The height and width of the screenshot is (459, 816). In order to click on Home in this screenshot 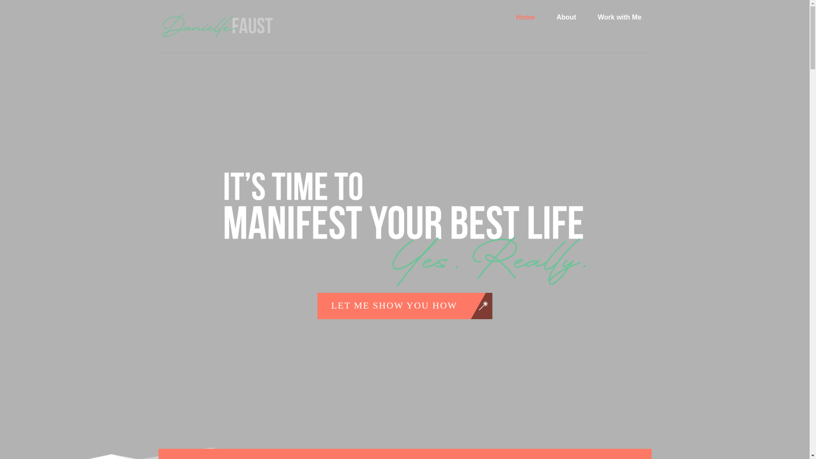, I will do `click(217, 26)`.